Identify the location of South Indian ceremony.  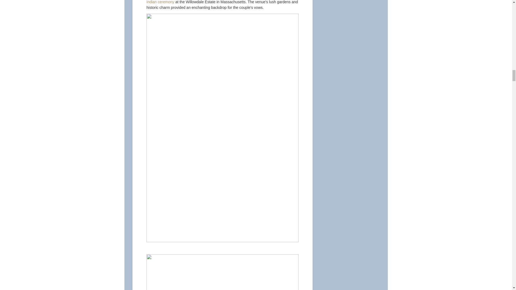
(221, 2).